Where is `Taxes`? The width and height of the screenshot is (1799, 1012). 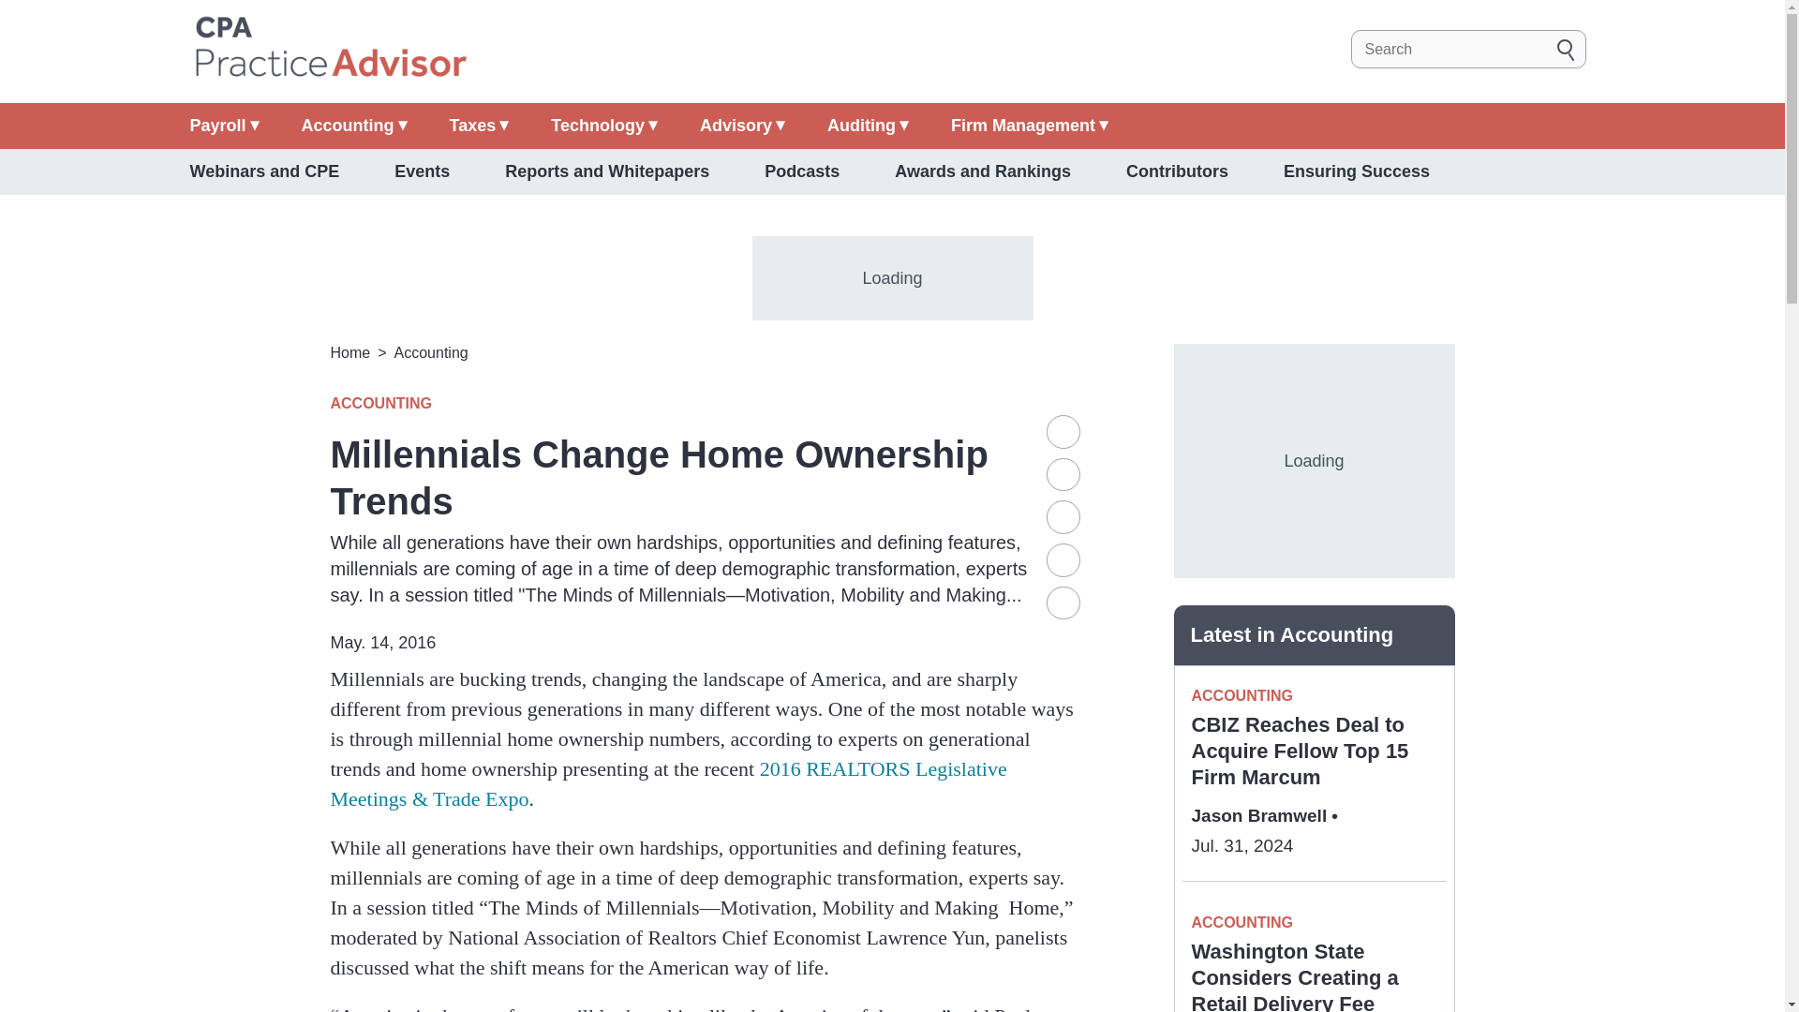 Taxes is located at coordinates (480, 126).